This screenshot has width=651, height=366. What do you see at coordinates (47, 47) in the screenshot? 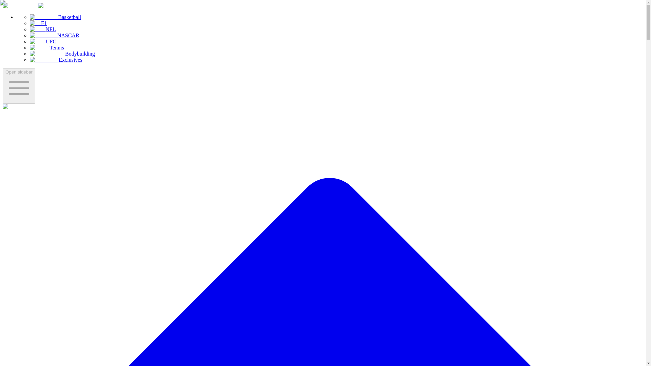
I see `Tennis` at bounding box center [47, 47].